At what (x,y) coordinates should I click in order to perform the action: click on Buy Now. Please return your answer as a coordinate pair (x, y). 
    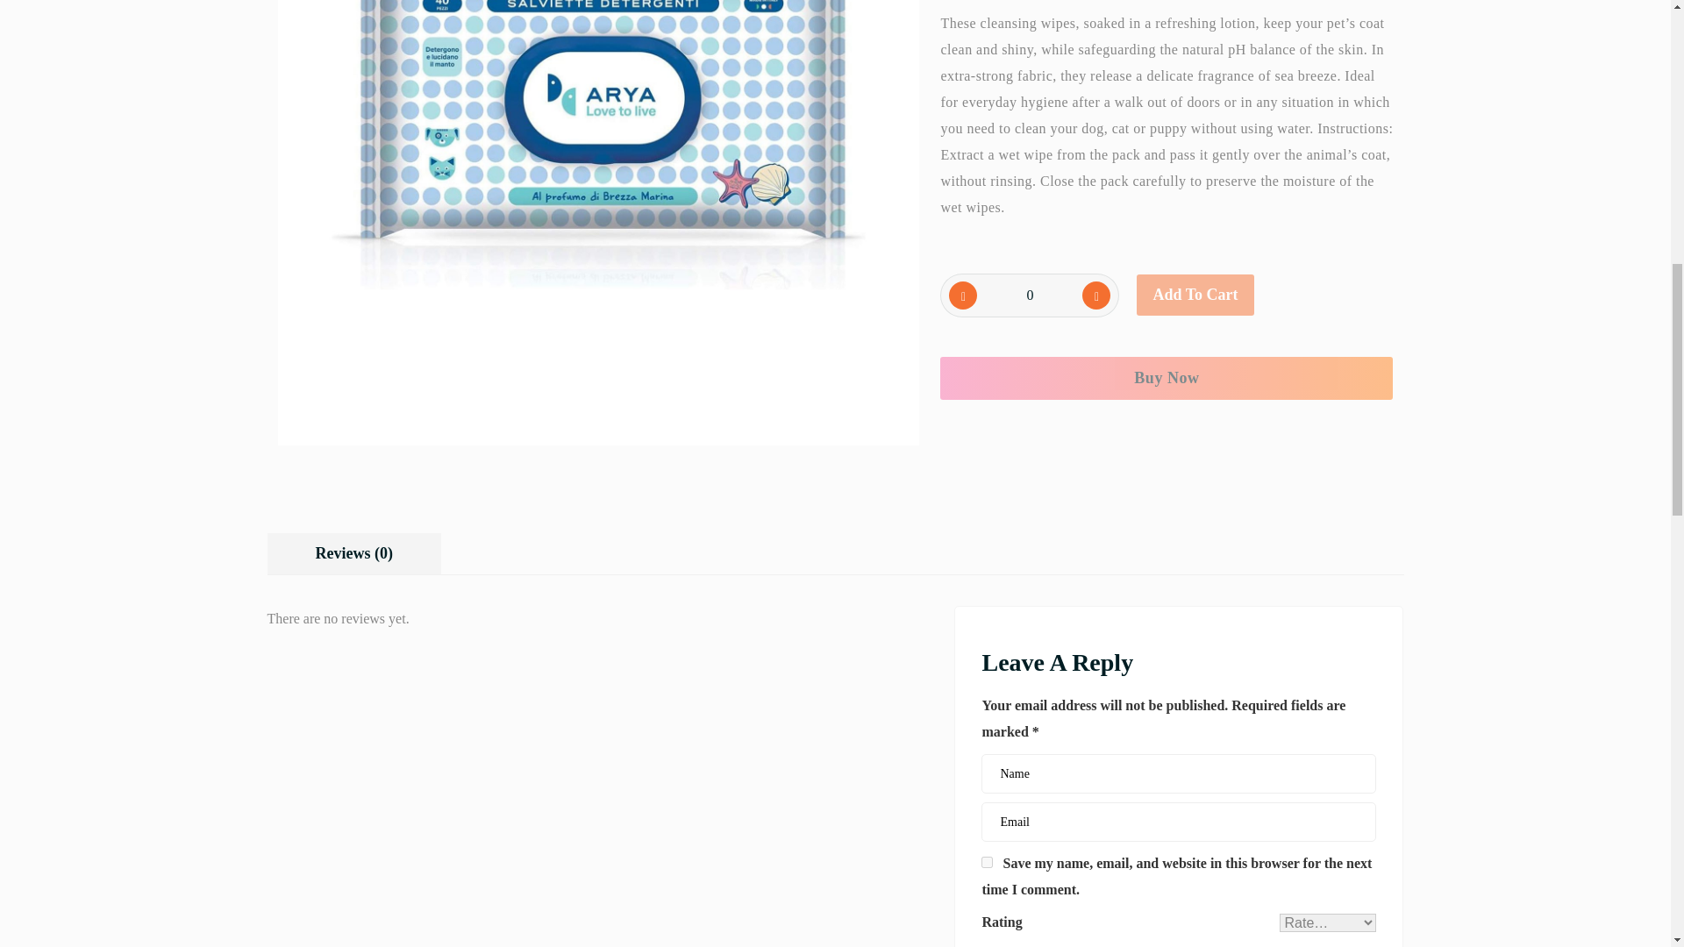
    Looking at the image, I should click on (1166, 378).